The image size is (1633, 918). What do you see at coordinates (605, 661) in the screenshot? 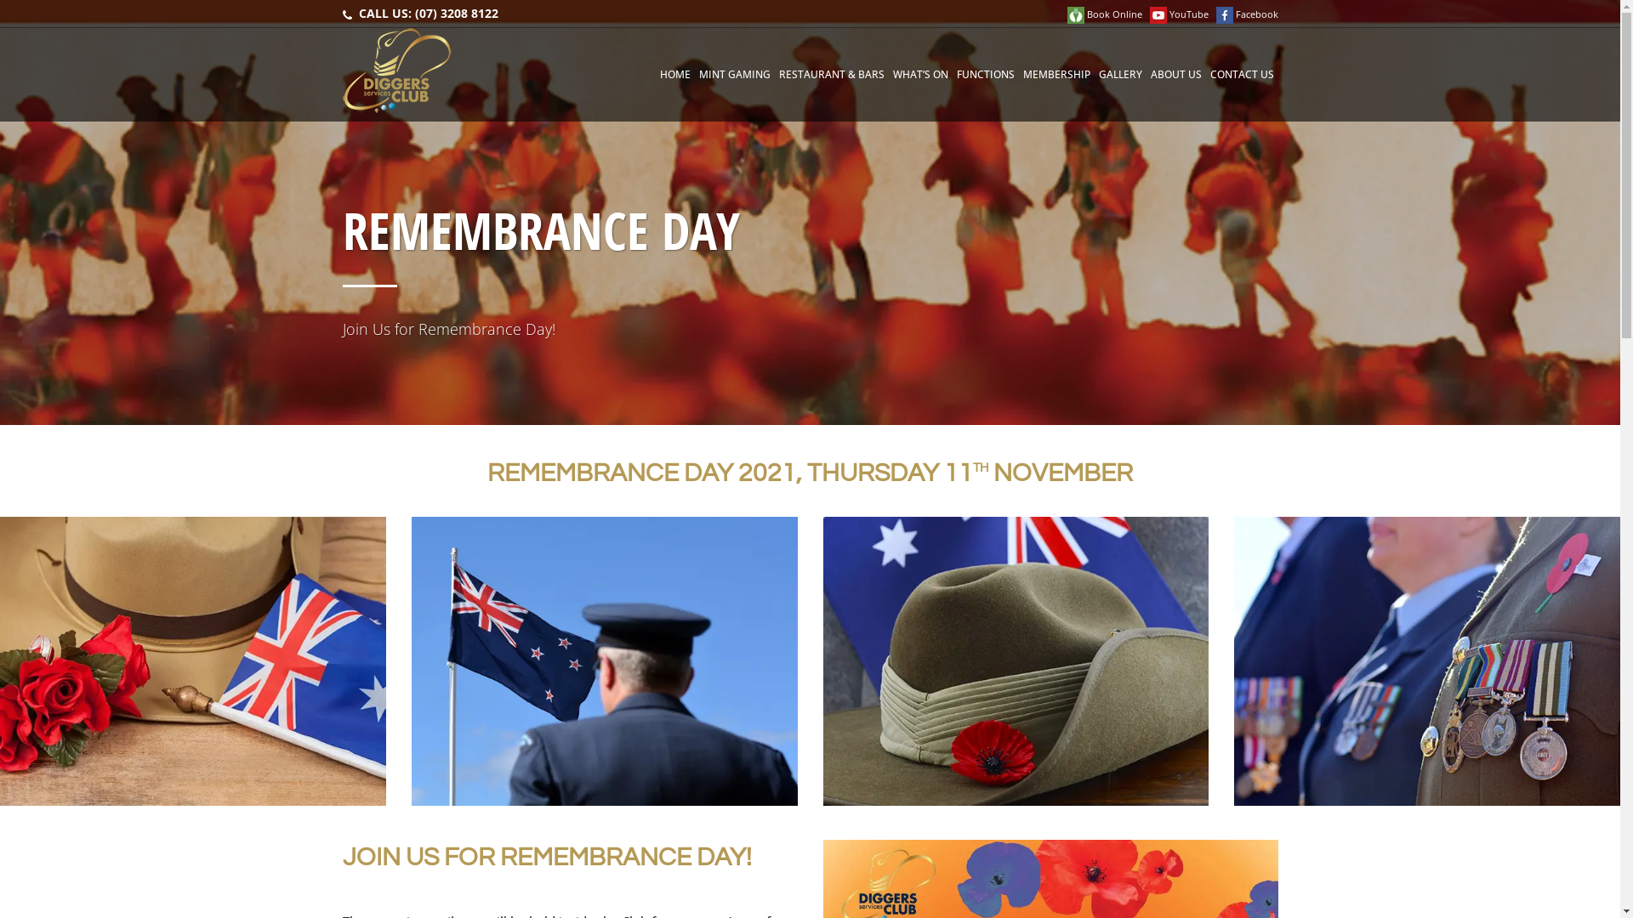
I see `Remembrance day` at bounding box center [605, 661].